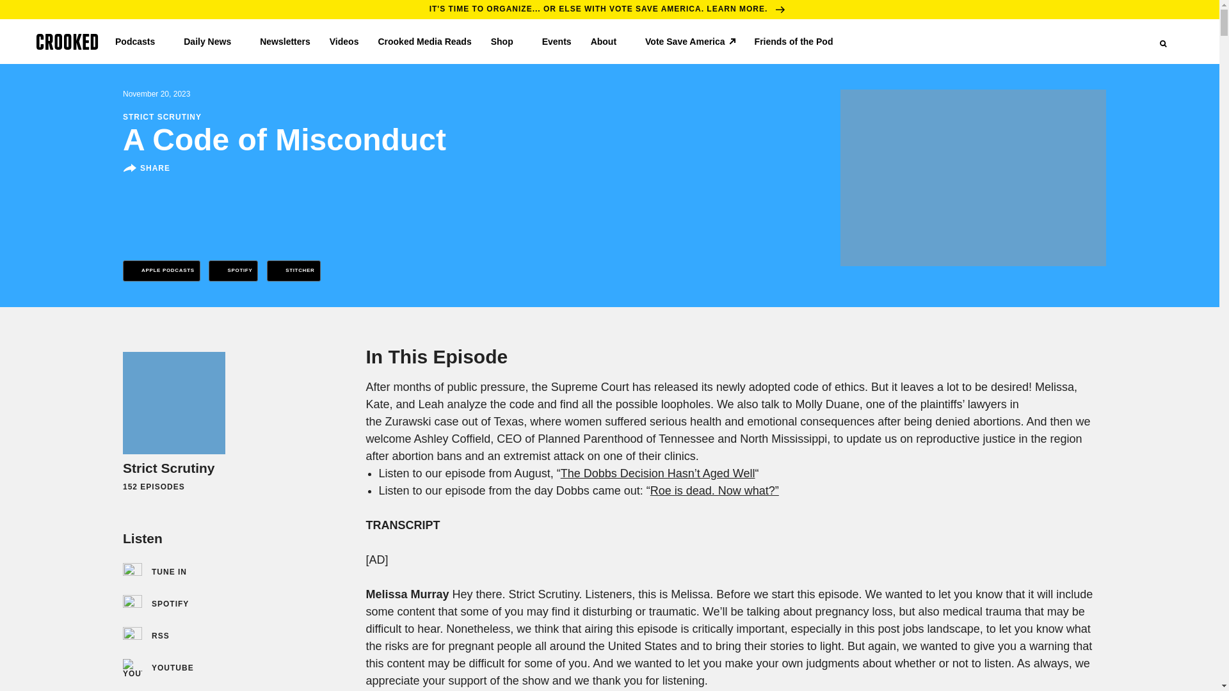 The width and height of the screenshot is (1229, 691). What do you see at coordinates (556, 41) in the screenshot?
I see `Events` at bounding box center [556, 41].